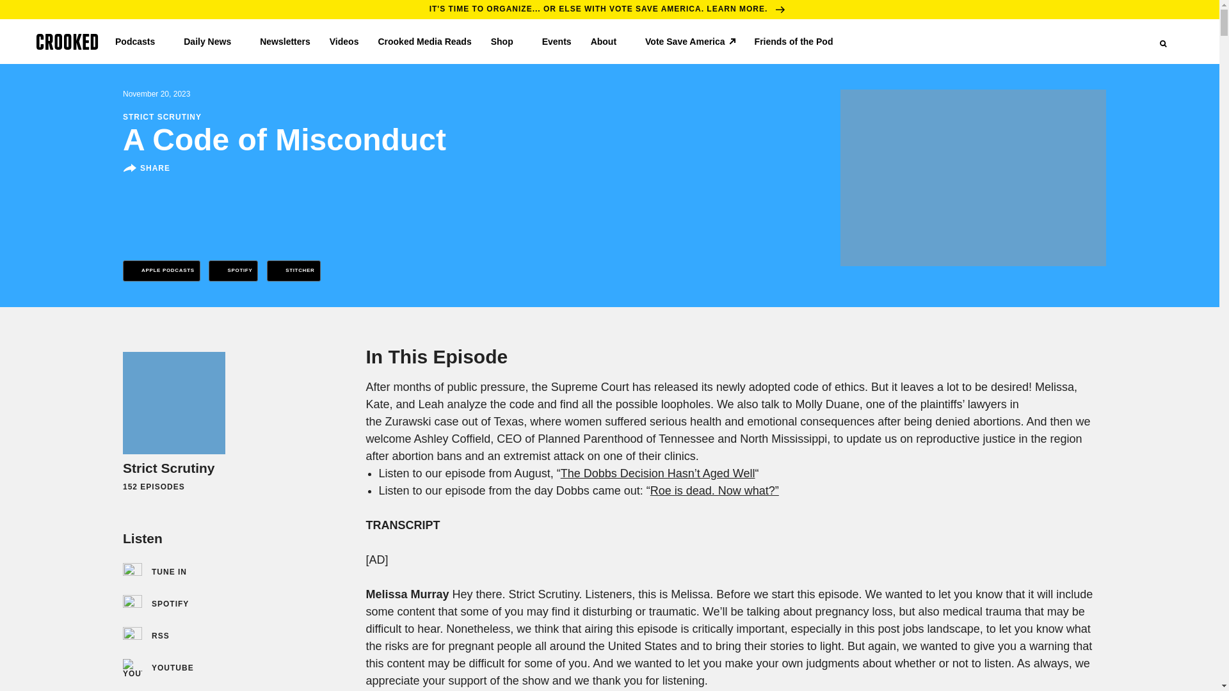 The width and height of the screenshot is (1229, 691). What do you see at coordinates (556, 41) in the screenshot?
I see `Events` at bounding box center [556, 41].